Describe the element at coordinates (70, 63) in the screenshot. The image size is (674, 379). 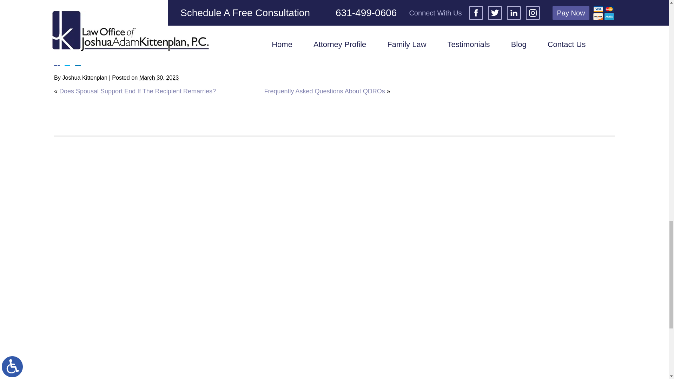
I see `Twitter` at that location.